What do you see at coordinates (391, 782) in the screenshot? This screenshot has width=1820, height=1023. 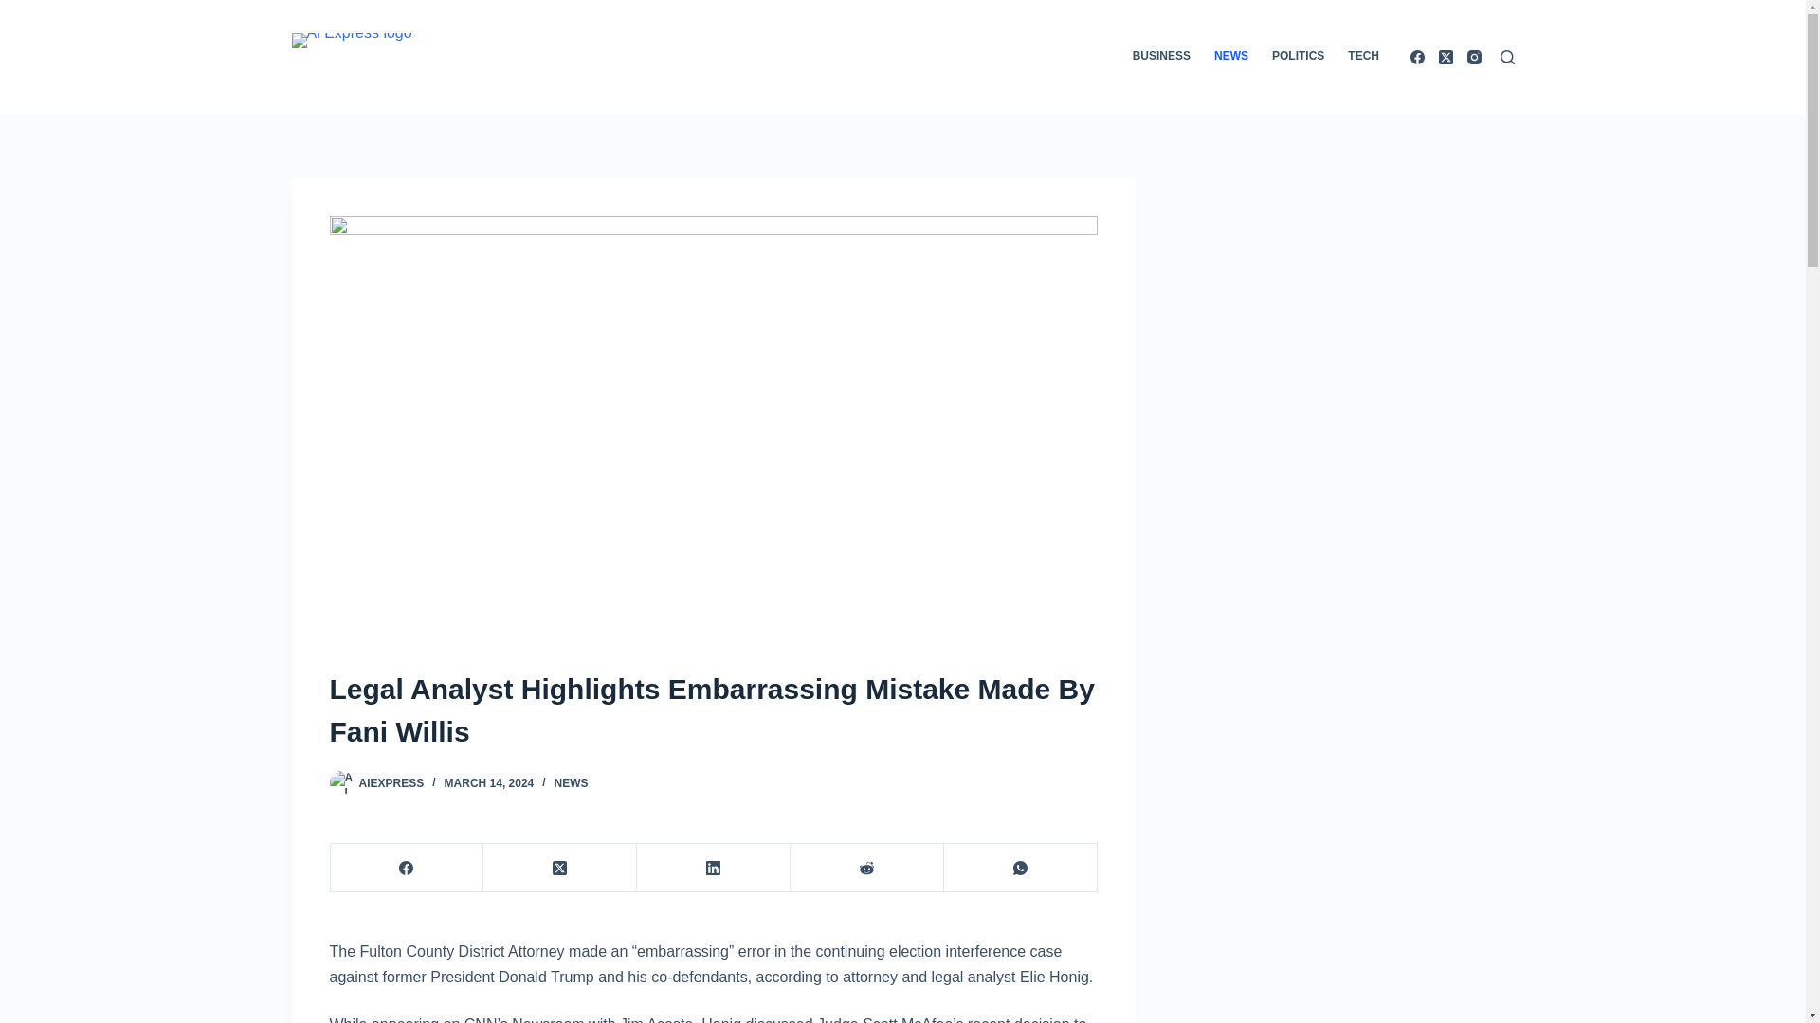 I see `AIEXPRESS` at bounding box center [391, 782].